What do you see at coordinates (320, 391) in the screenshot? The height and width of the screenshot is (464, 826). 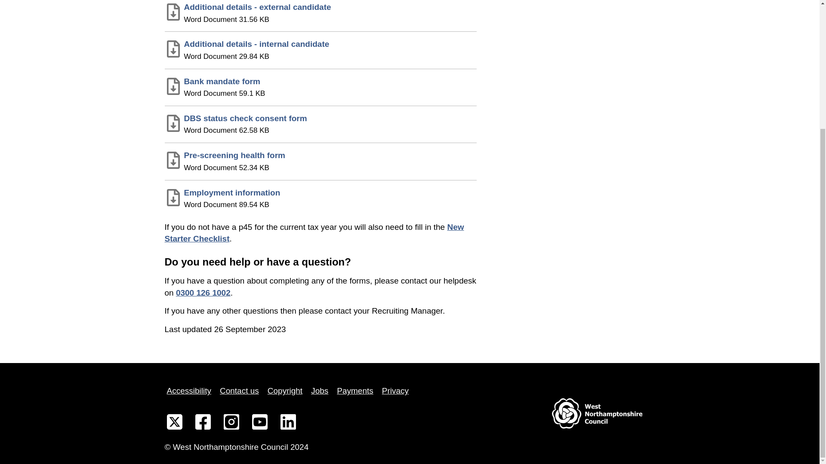 I see `Copyright` at bounding box center [320, 391].